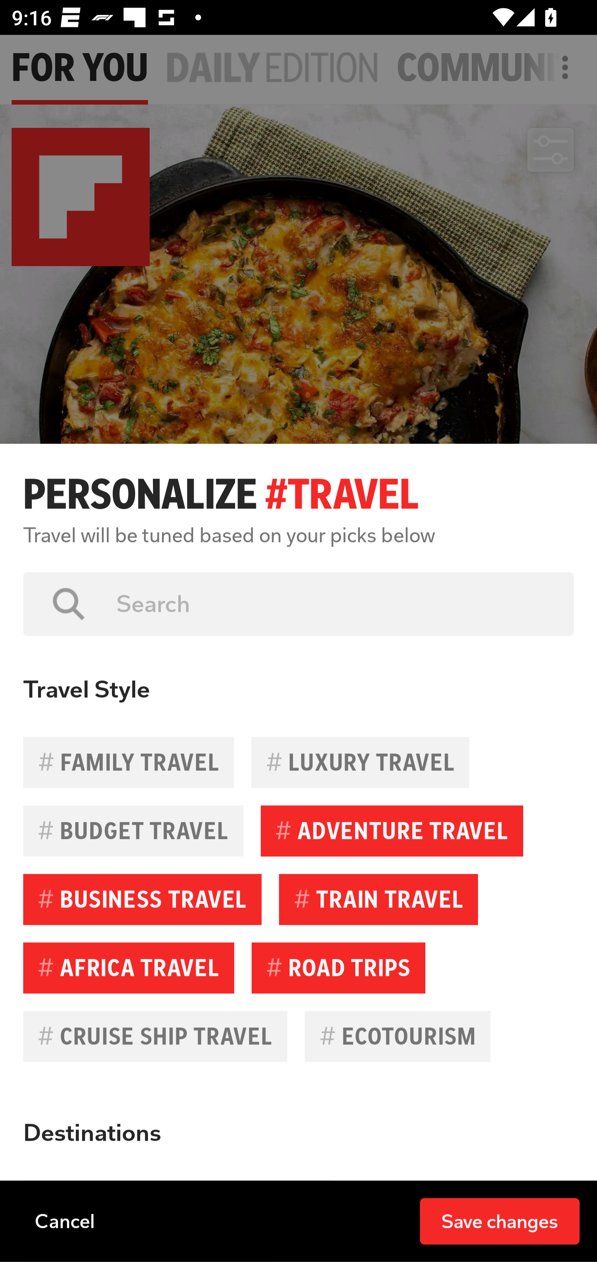 This screenshot has width=597, height=1262. Describe the element at coordinates (500, 1220) in the screenshot. I see `Save changes` at that location.